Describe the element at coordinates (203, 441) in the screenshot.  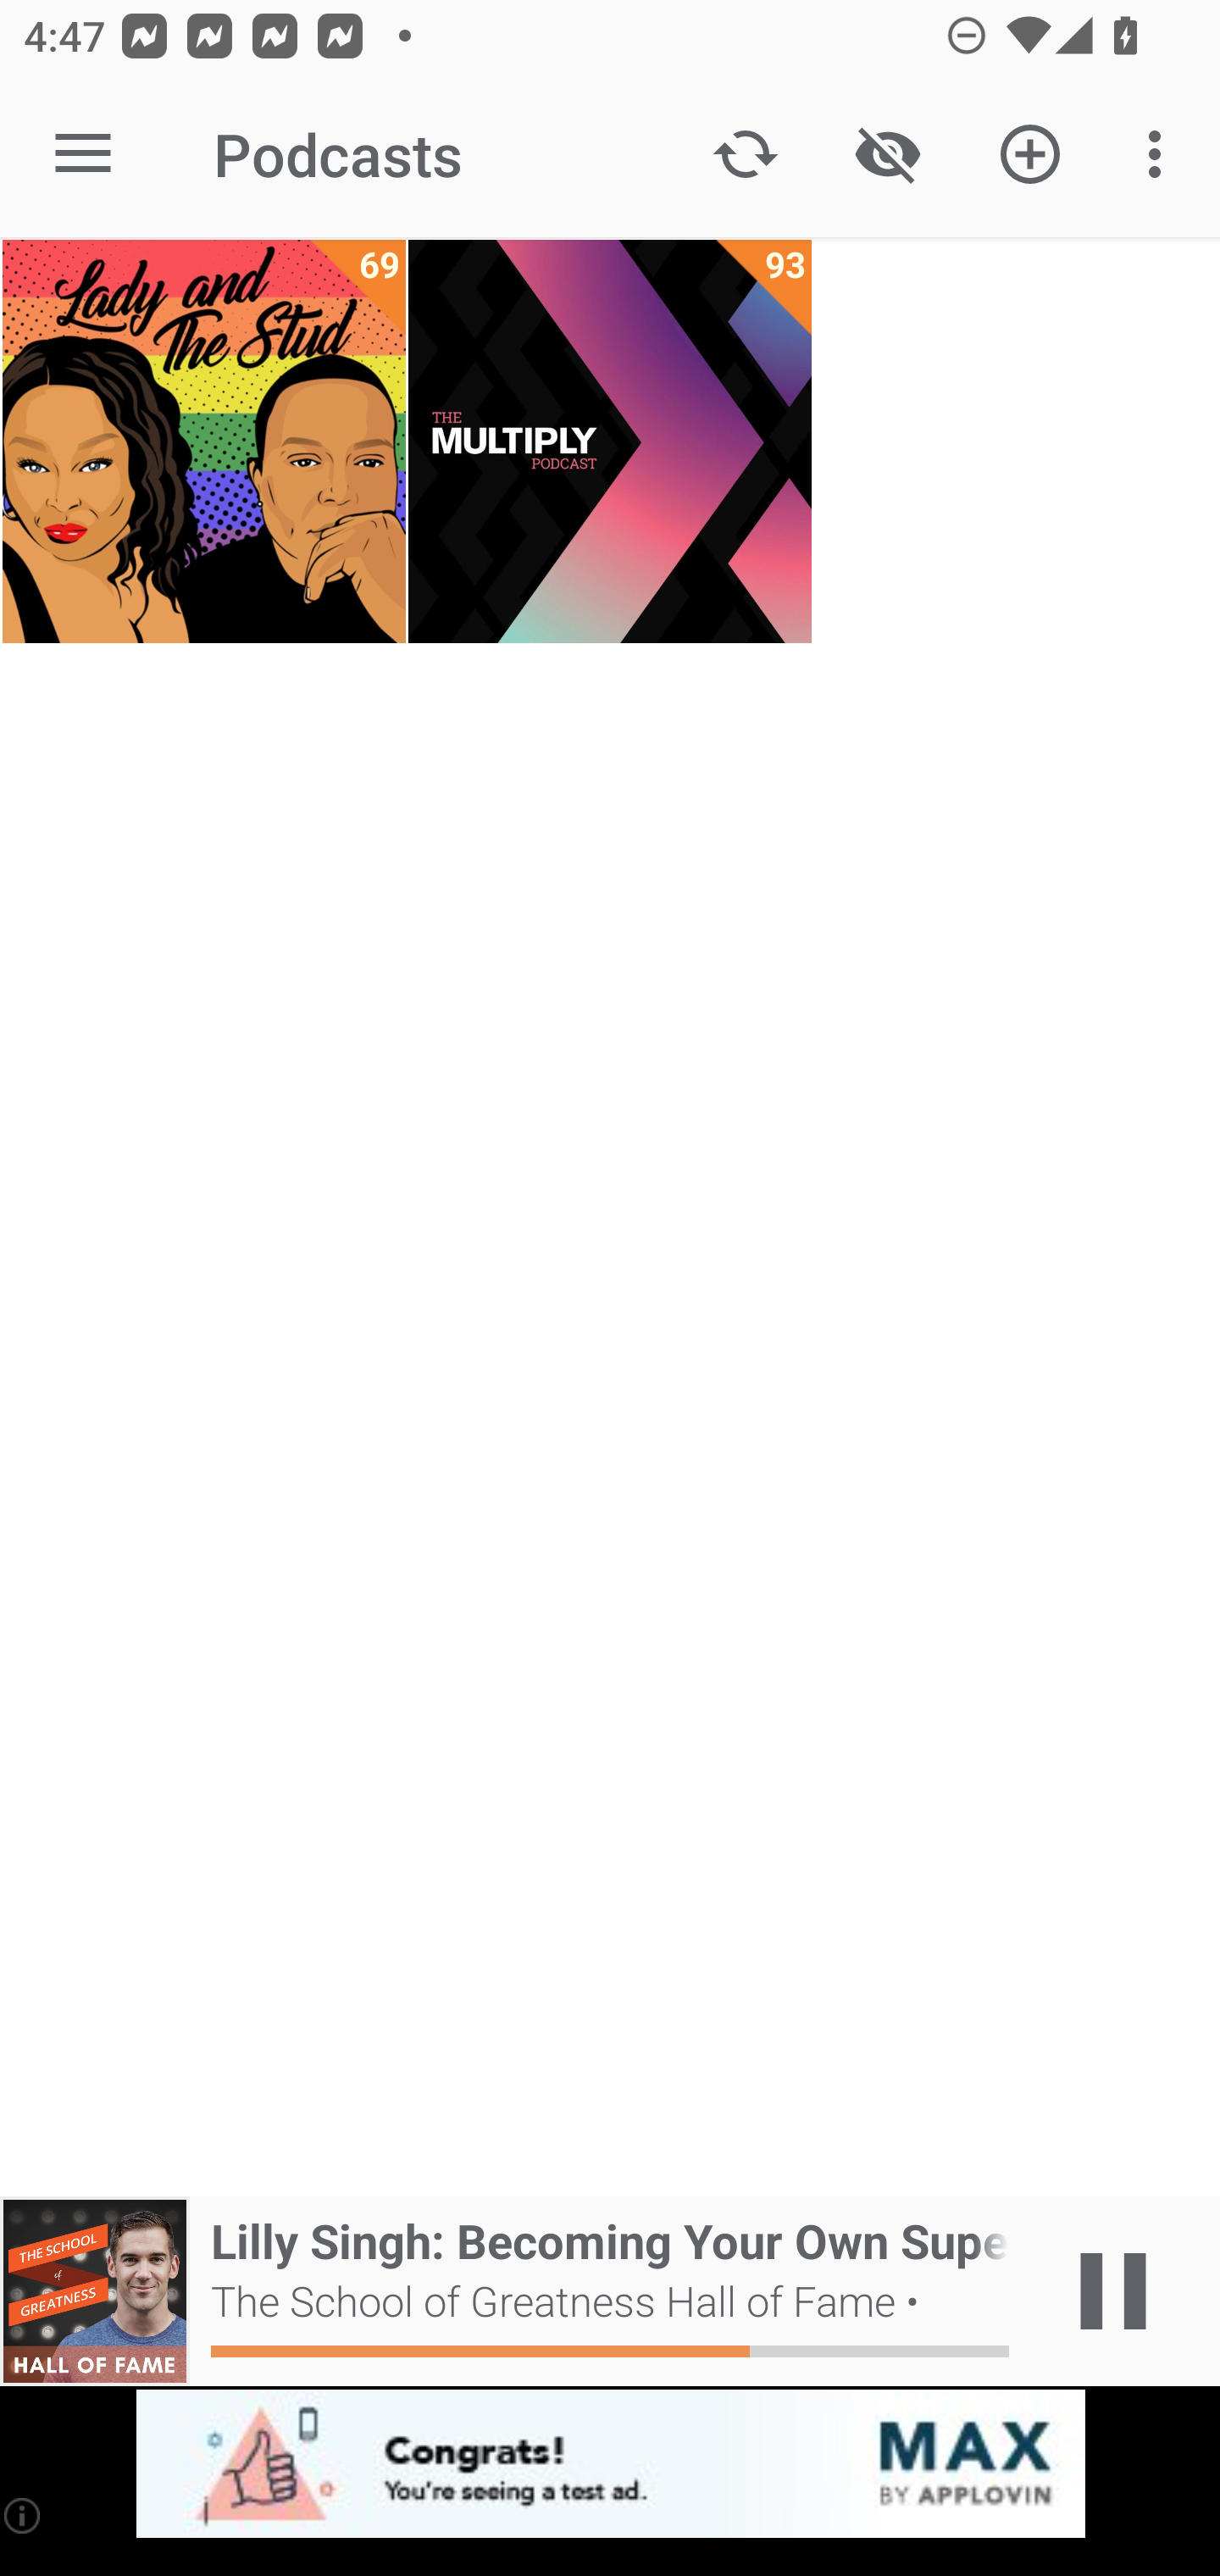
I see `Lady and The Stud 69` at that location.